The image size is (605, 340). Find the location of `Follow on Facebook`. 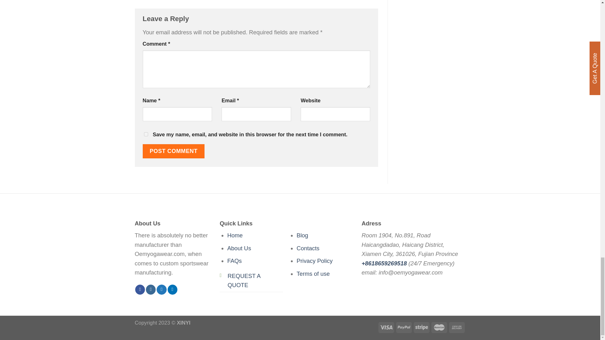

Follow on Facebook is located at coordinates (140, 290).